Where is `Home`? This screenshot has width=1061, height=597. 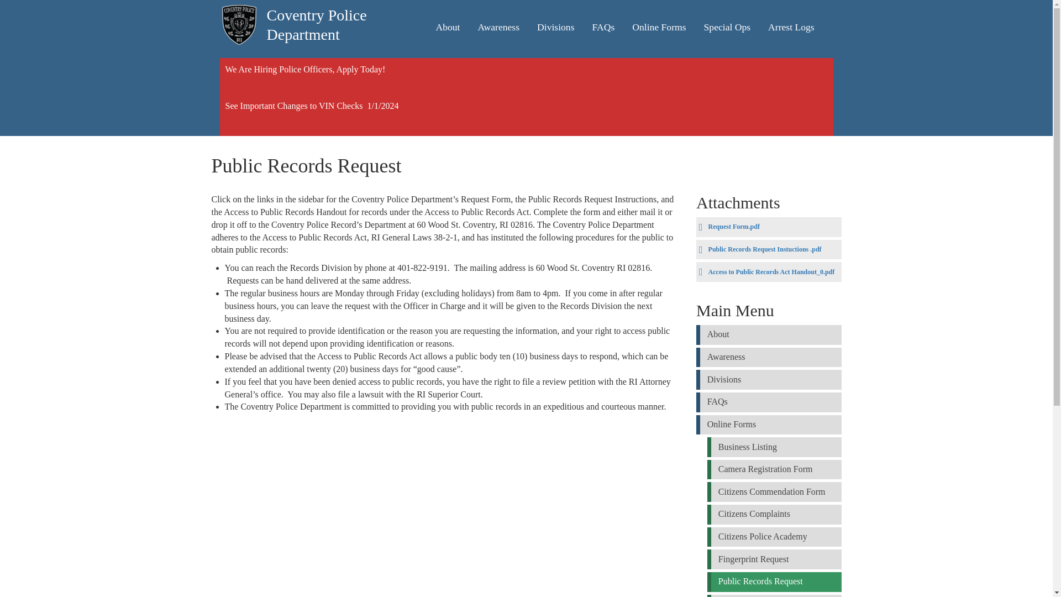
Home is located at coordinates (239, 25).